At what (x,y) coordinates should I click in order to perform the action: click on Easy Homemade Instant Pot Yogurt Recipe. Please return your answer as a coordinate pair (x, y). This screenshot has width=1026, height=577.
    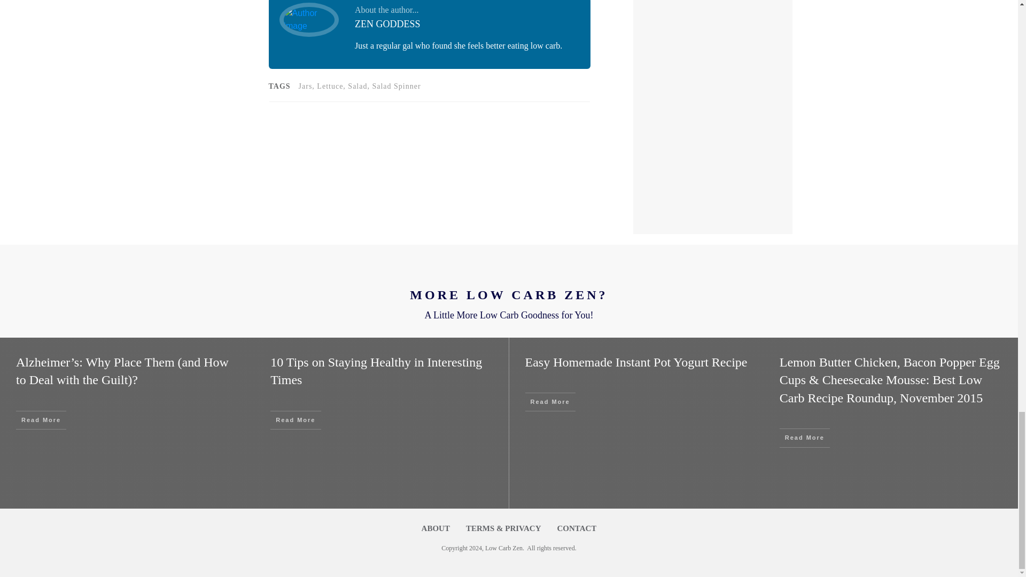
    Looking at the image, I should click on (635, 362).